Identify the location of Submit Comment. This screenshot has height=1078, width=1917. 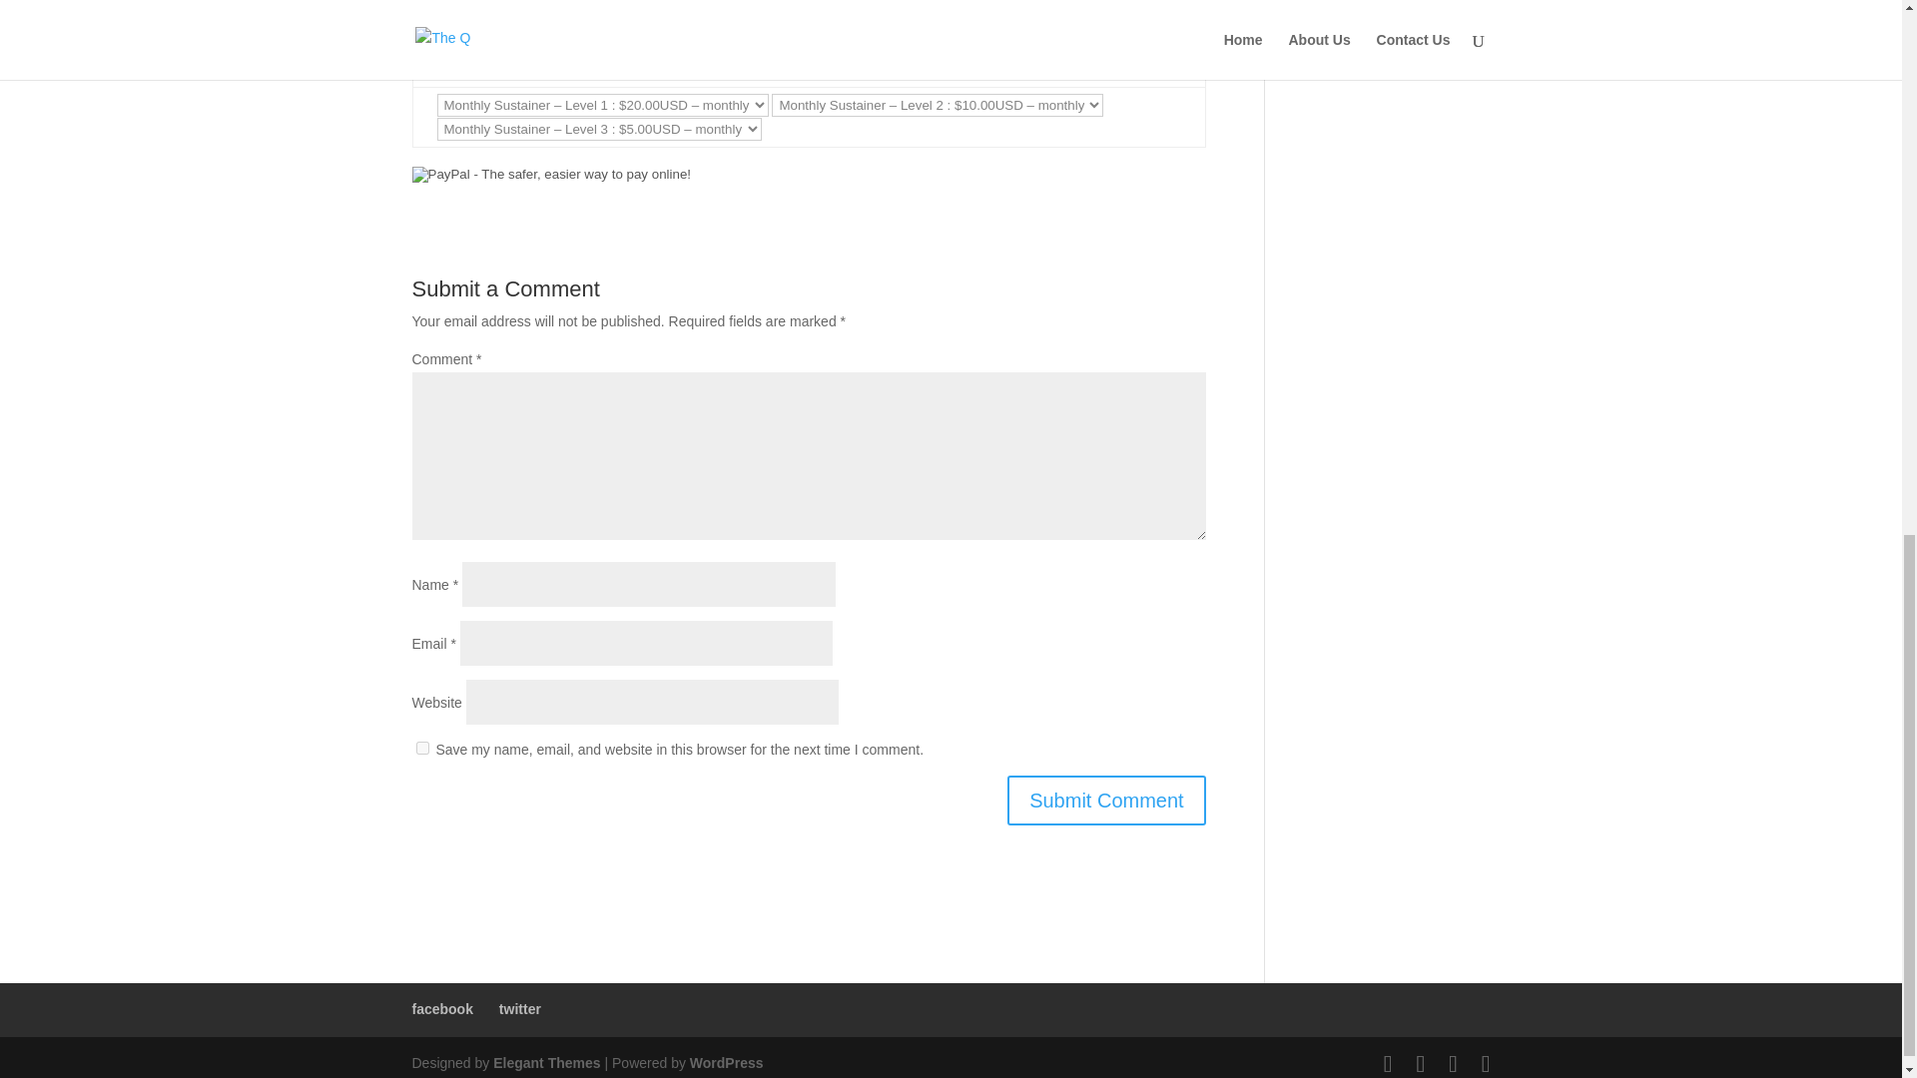
(1106, 801).